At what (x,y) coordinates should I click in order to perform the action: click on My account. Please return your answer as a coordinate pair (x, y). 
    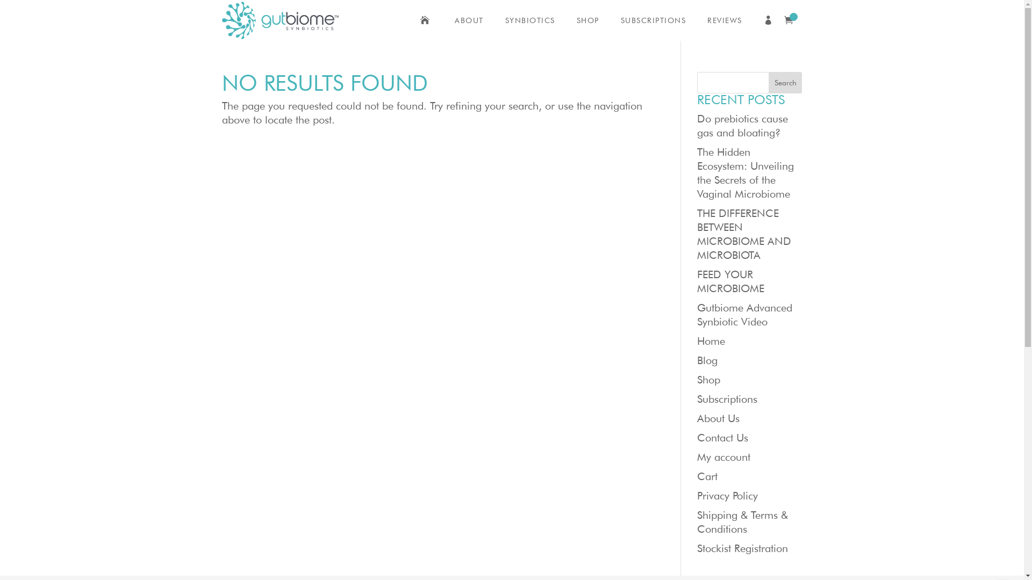
    Looking at the image, I should click on (723, 457).